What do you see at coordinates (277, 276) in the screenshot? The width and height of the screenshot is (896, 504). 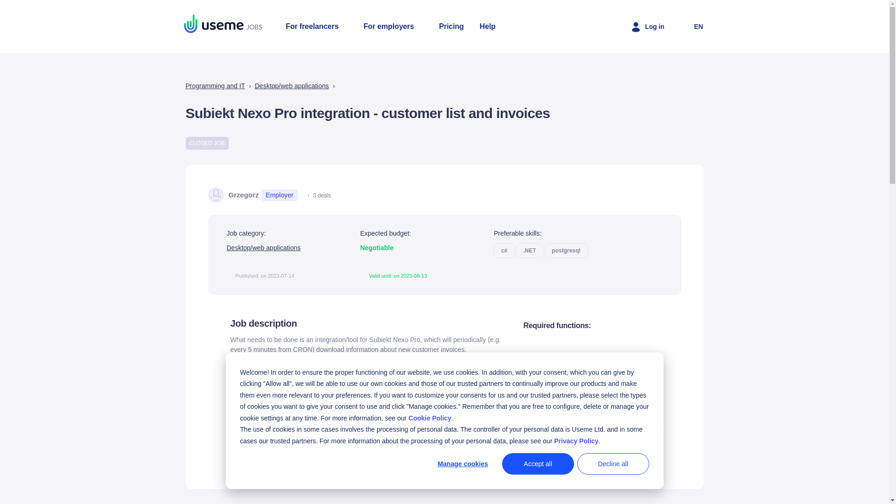 I see `2023-07-14 14:20` at bounding box center [277, 276].